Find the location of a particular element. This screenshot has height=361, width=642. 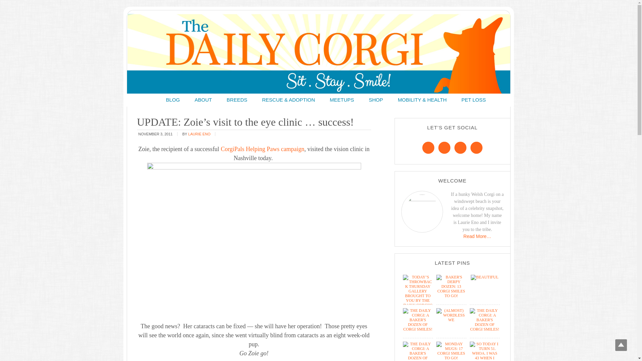

CorgiPals Helping Paws campaign is located at coordinates (262, 149).